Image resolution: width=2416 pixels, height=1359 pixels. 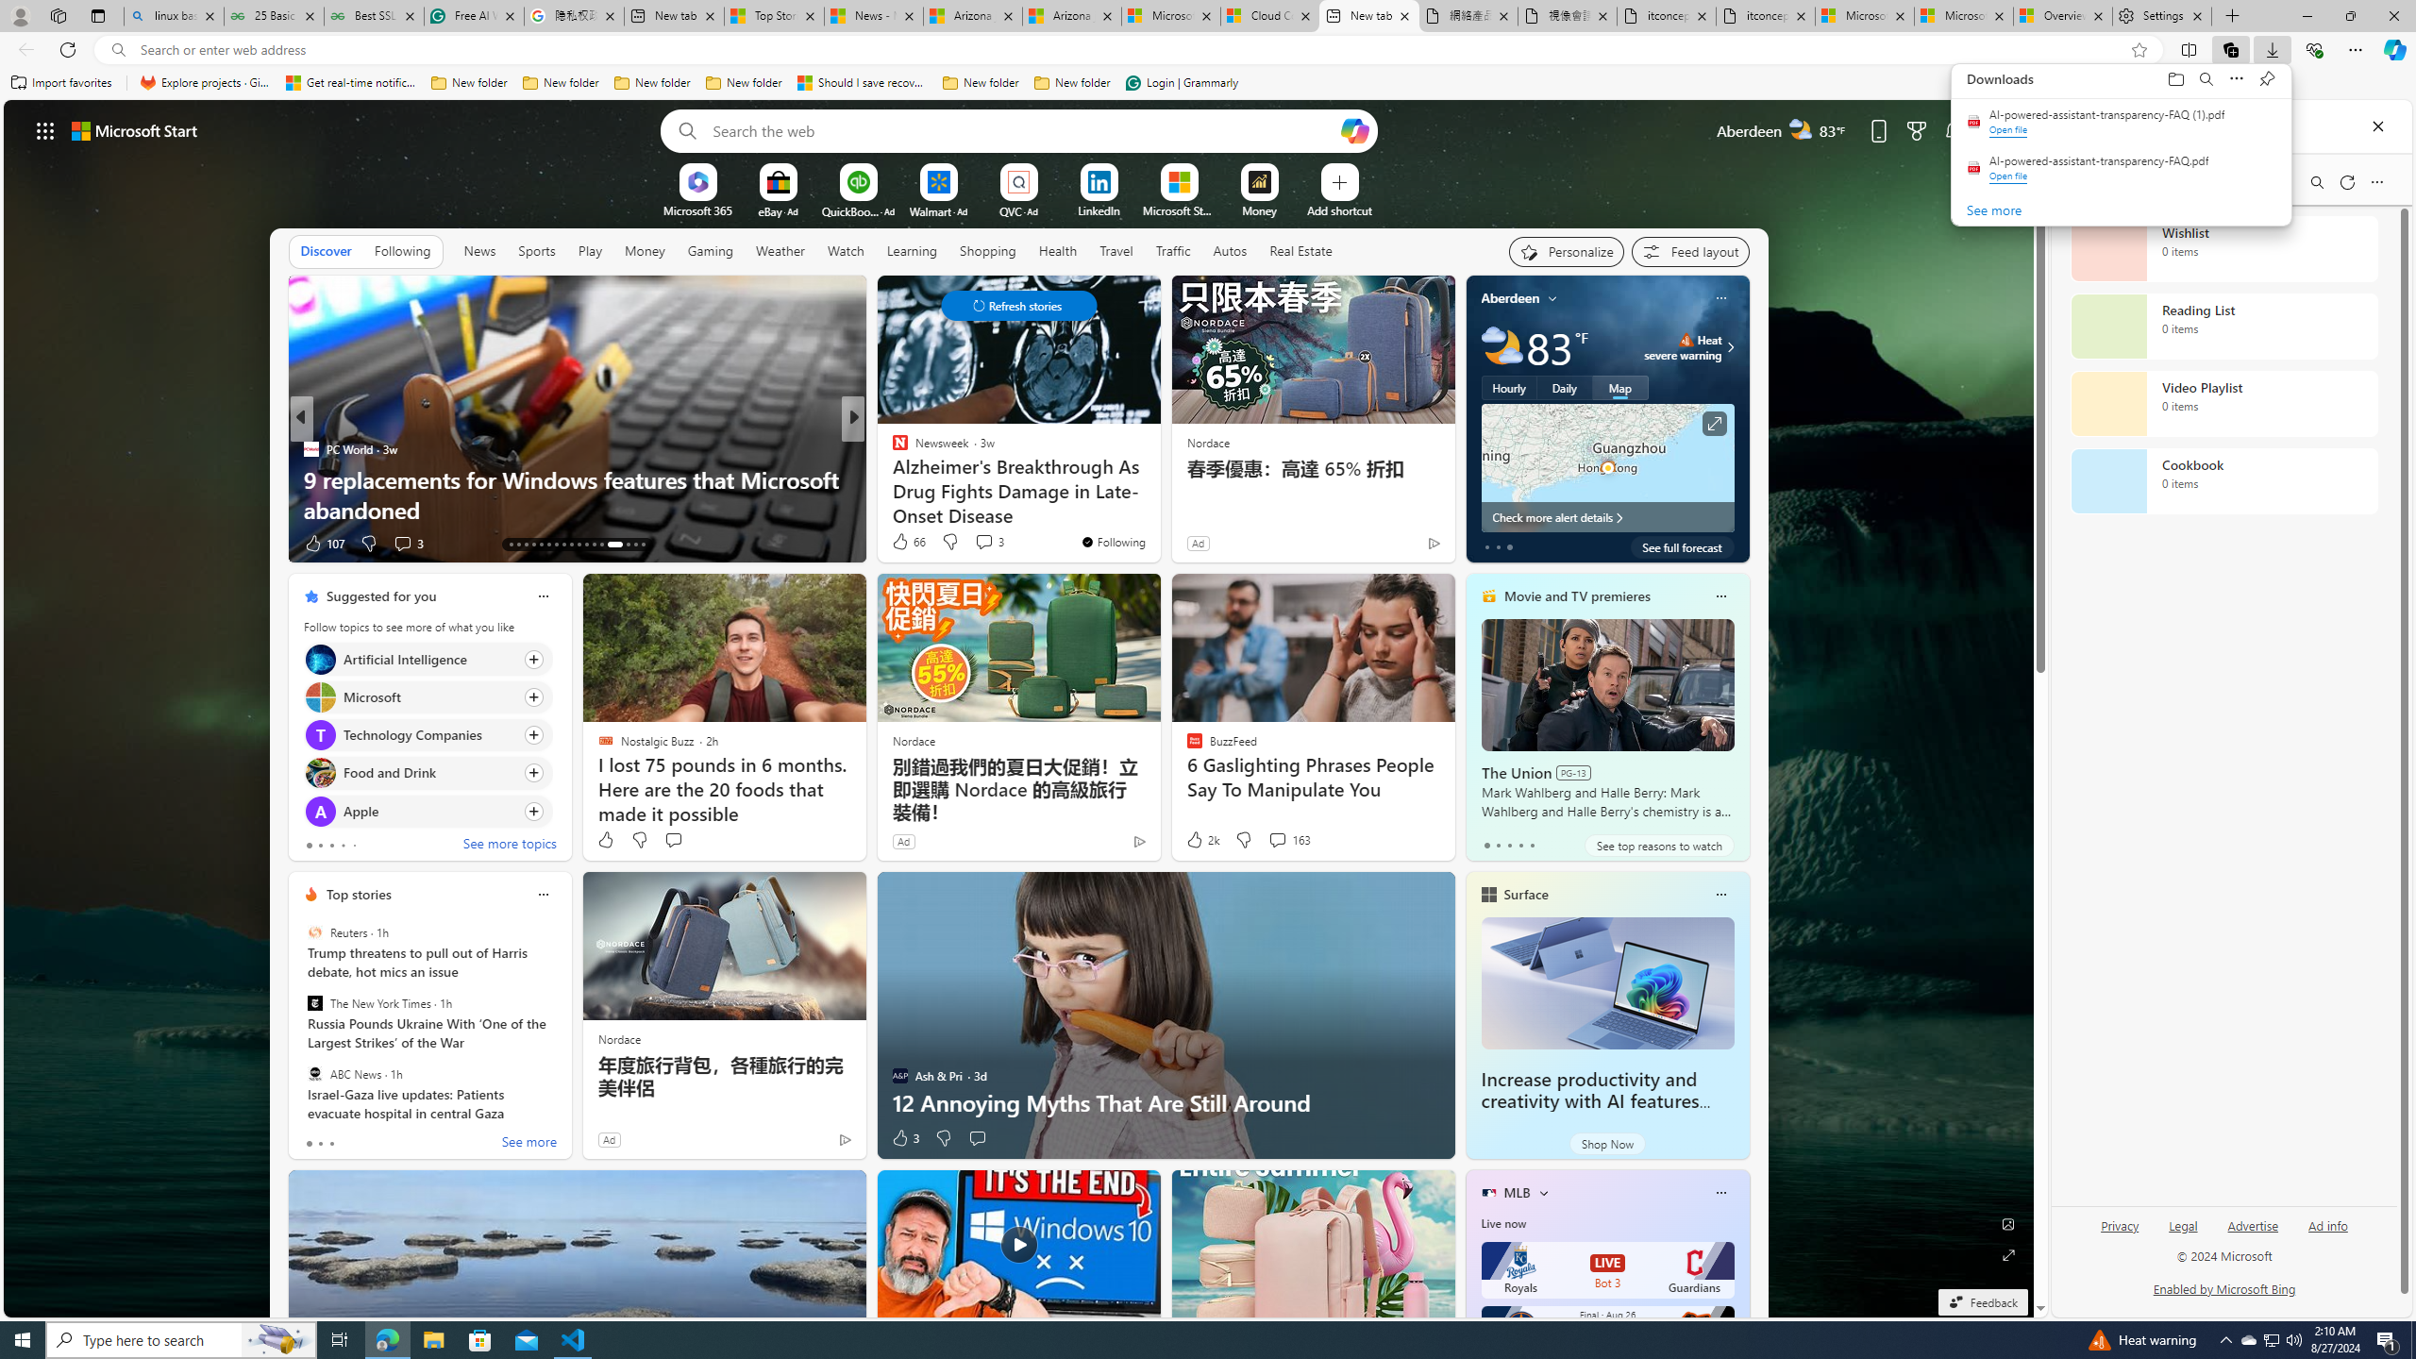 What do you see at coordinates (1288, 840) in the screenshot?
I see `View comments 163 Comment` at bounding box center [1288, 840].